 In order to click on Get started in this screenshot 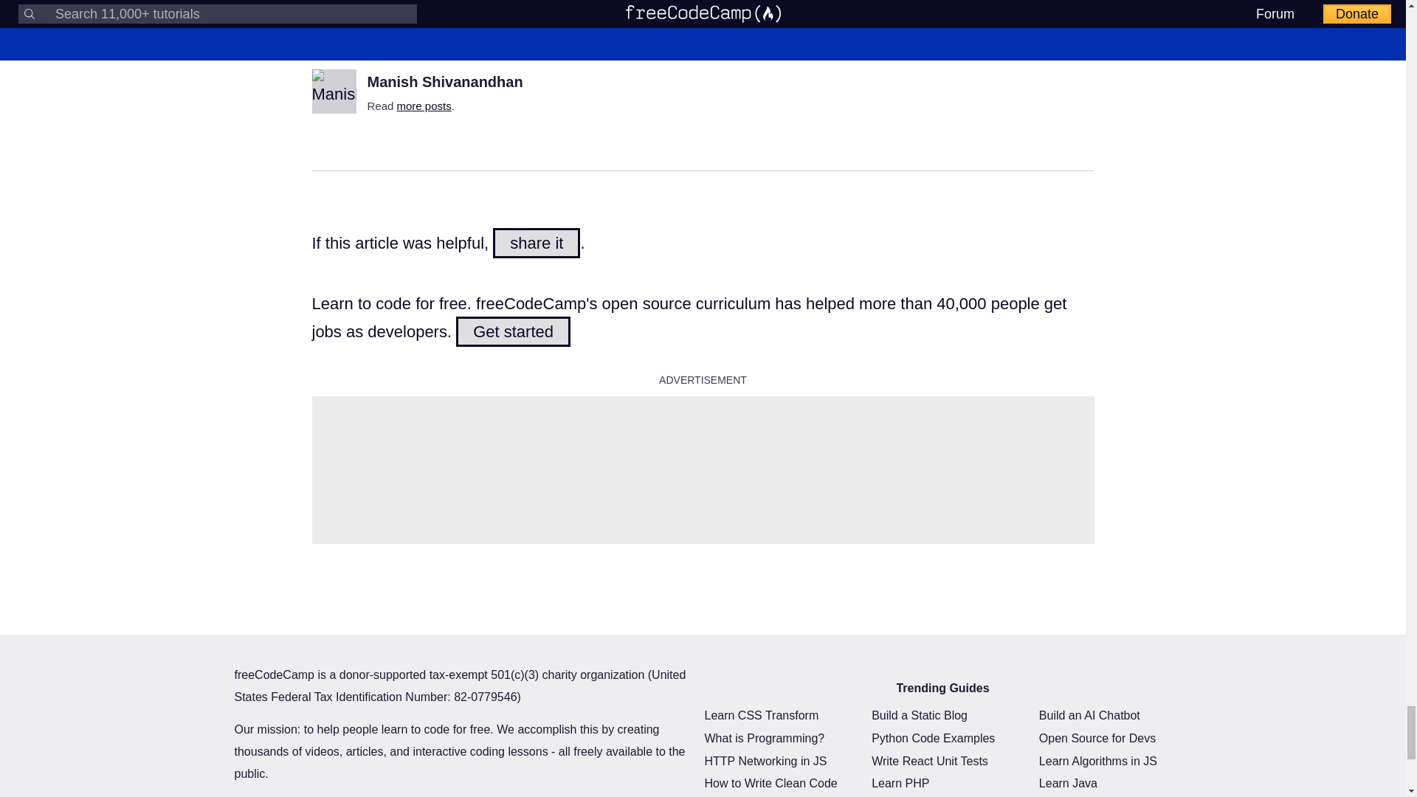, I will do `click(514, 331)`.